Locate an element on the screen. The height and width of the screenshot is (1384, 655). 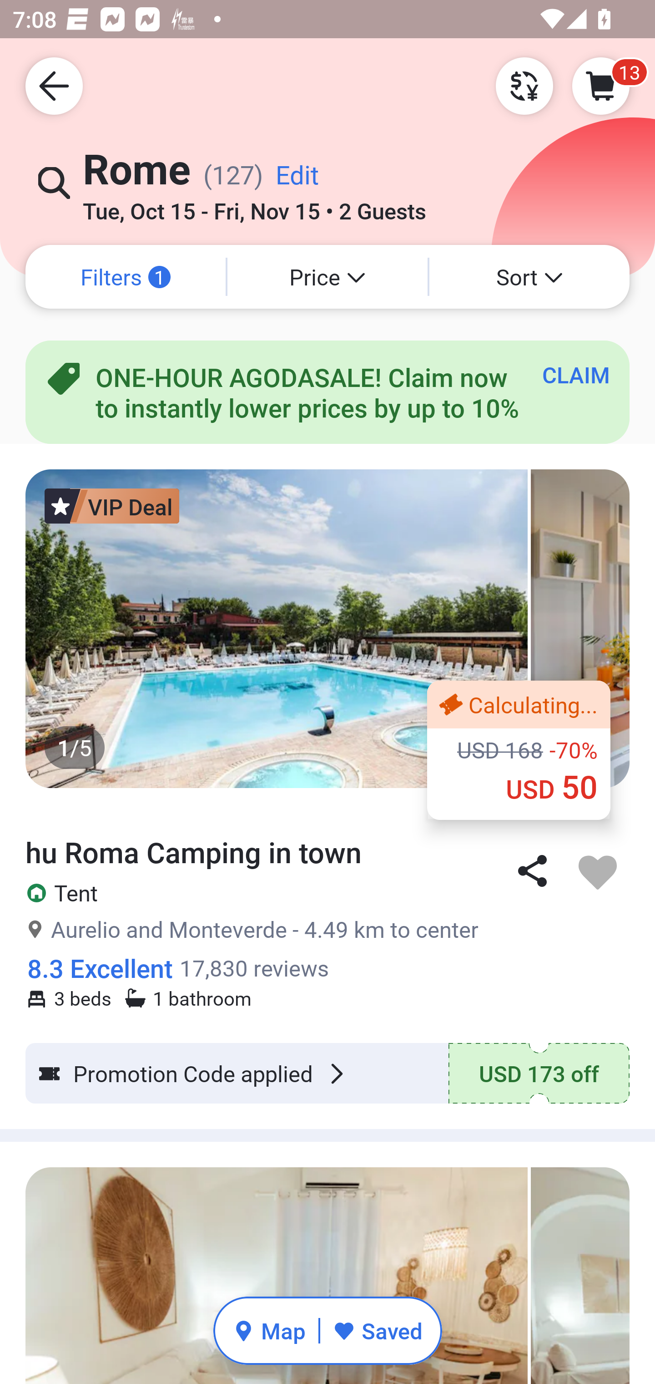
Calculating... ‪USD 168 -70% ‪USD 50 is located at coordinates (519, 750).